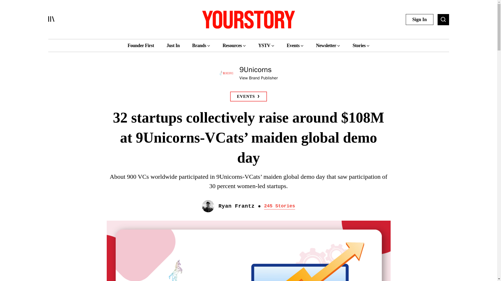  Describe the element at coordinates (259, 78) in the screenshot. I see `View Brand Publisher` at that location.